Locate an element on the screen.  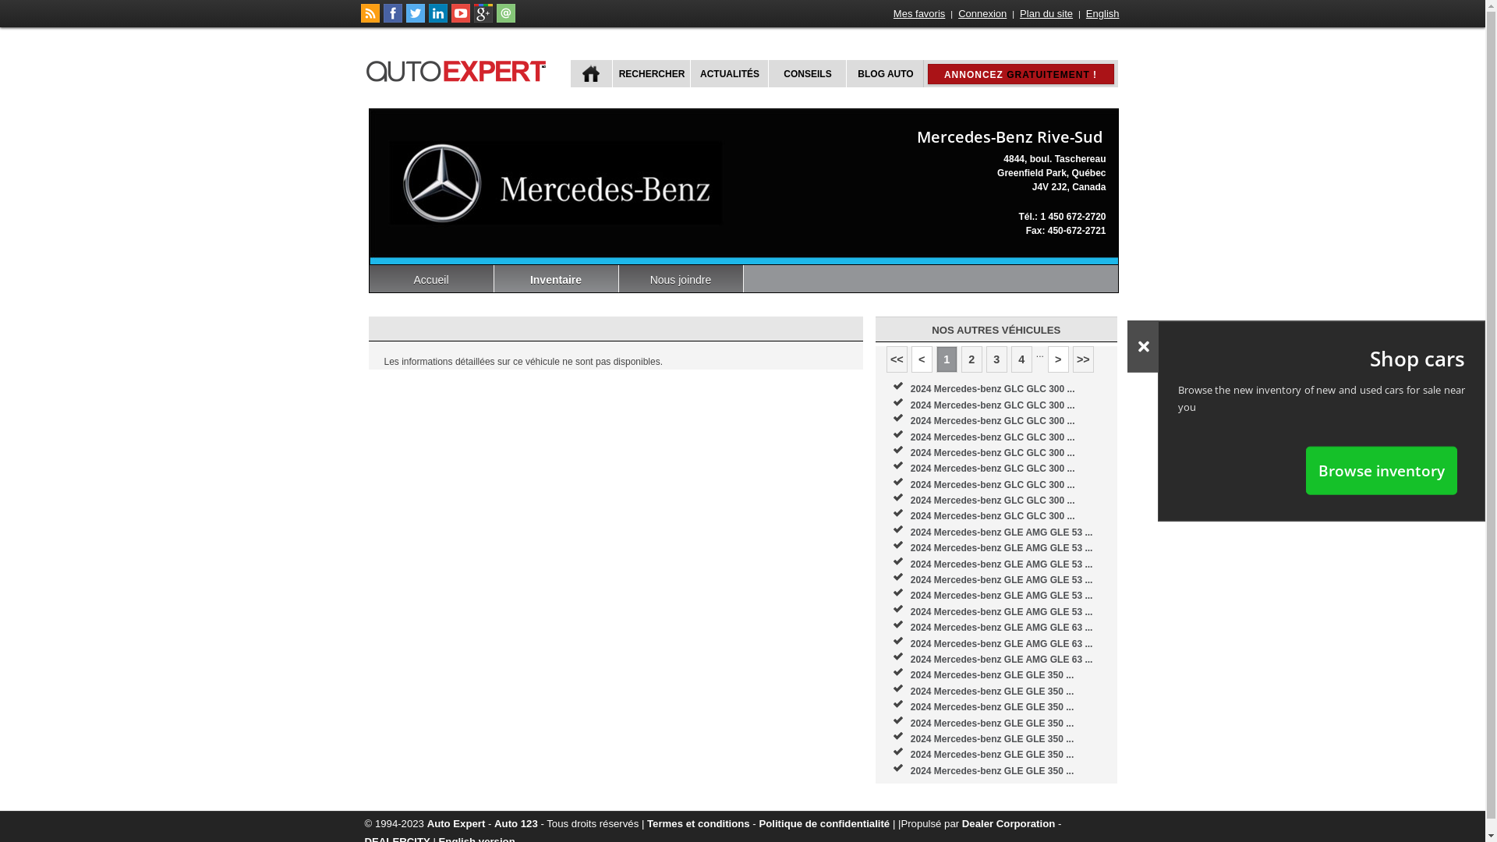
2024 Mercedes-benz GLE GLE 350 ... is located at coordinates (992, 771).